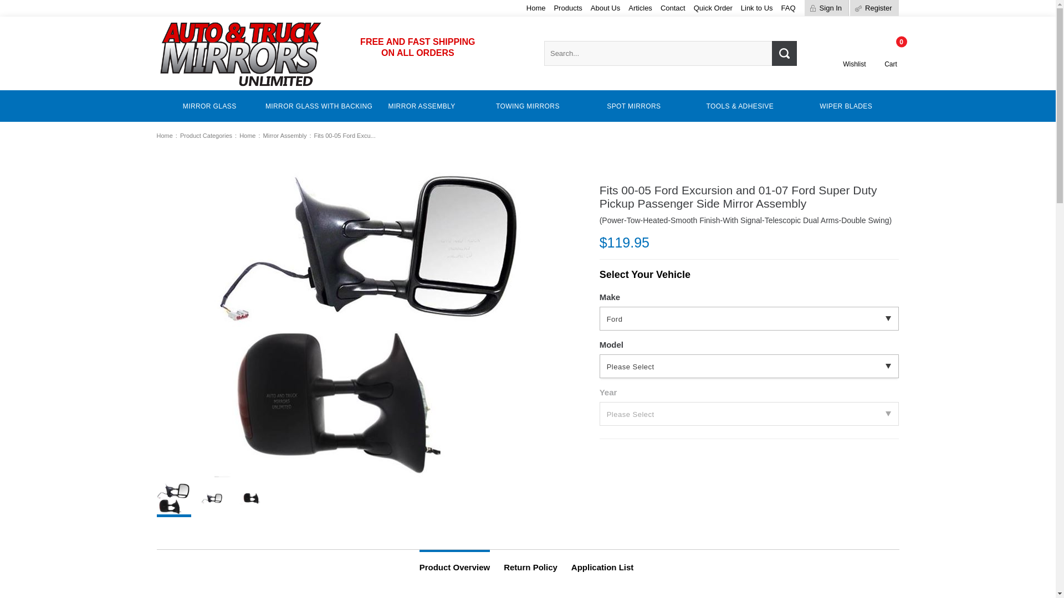  I want to click on About Us, so click(605, 8).